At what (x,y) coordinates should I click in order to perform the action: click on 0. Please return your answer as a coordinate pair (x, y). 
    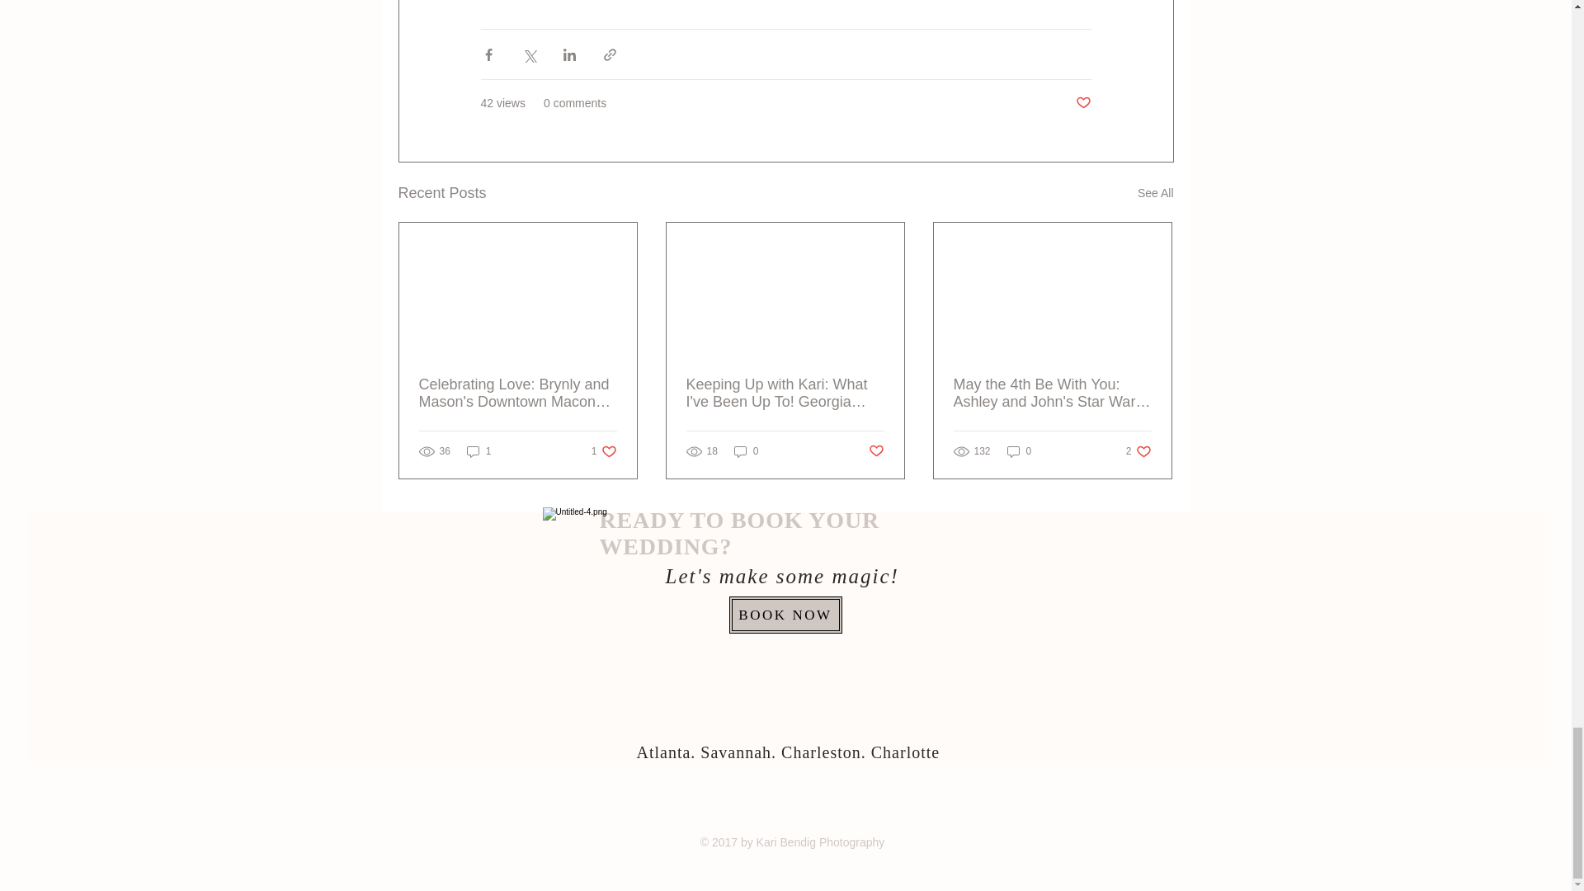
    Looking at the image, I should click on (1155, 193).